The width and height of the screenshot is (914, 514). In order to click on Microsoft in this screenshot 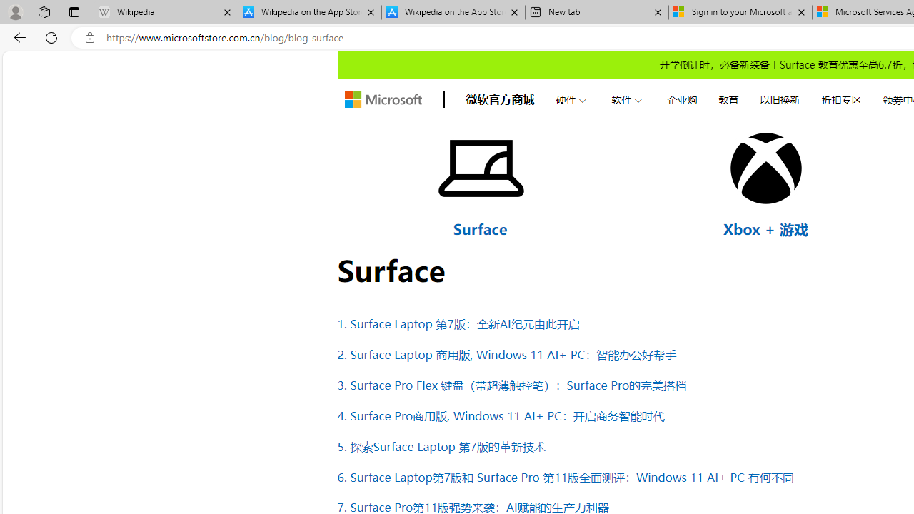, I will do `click(383, 100)`.